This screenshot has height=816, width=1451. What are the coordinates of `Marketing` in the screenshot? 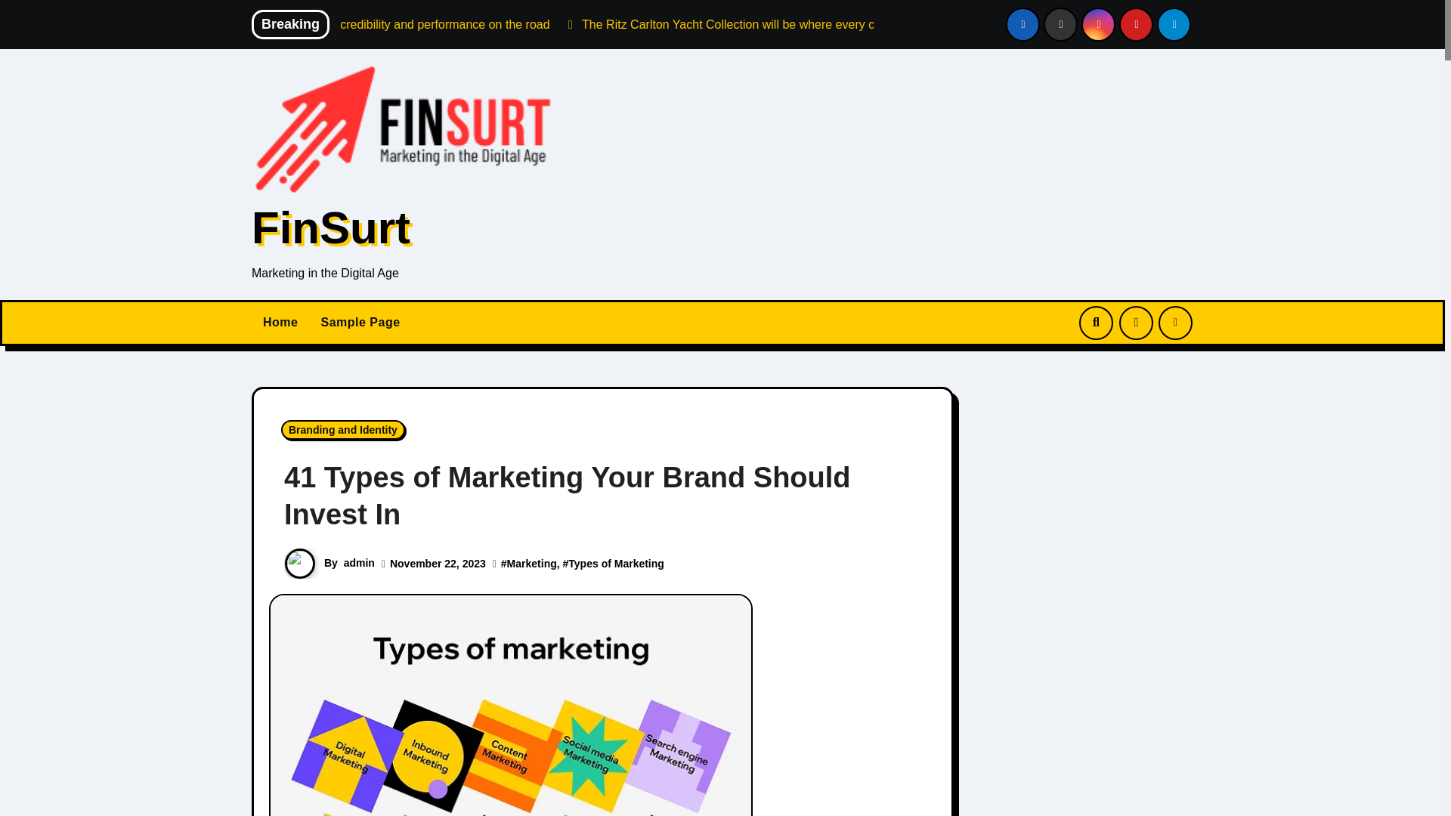 It's located at (532, 563).